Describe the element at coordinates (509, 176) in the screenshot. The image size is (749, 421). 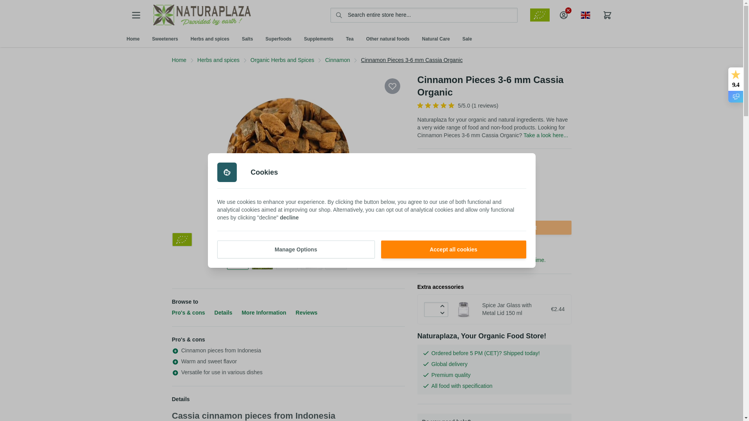
I see `5811` at that location.